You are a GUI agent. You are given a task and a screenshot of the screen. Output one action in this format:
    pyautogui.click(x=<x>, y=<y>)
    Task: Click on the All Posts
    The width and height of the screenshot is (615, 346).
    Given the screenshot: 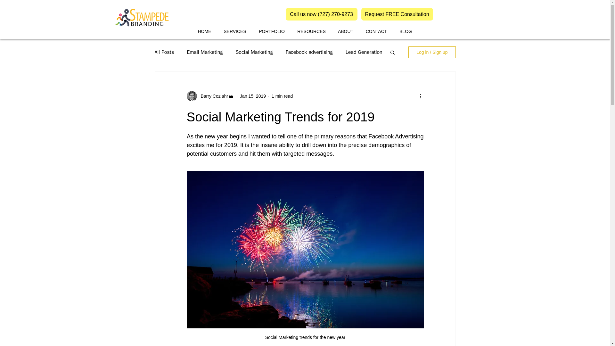 What is the action you would take?
    pyautogui.click(x=164, y=52)
    